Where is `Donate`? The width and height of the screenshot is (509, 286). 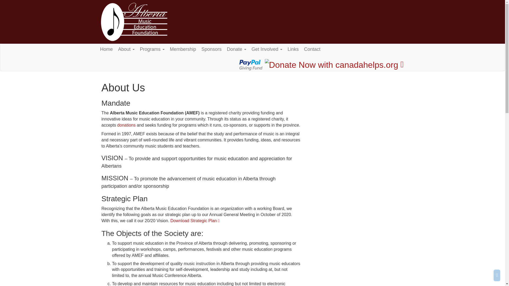
Donate is located at coordinates (236, 49).